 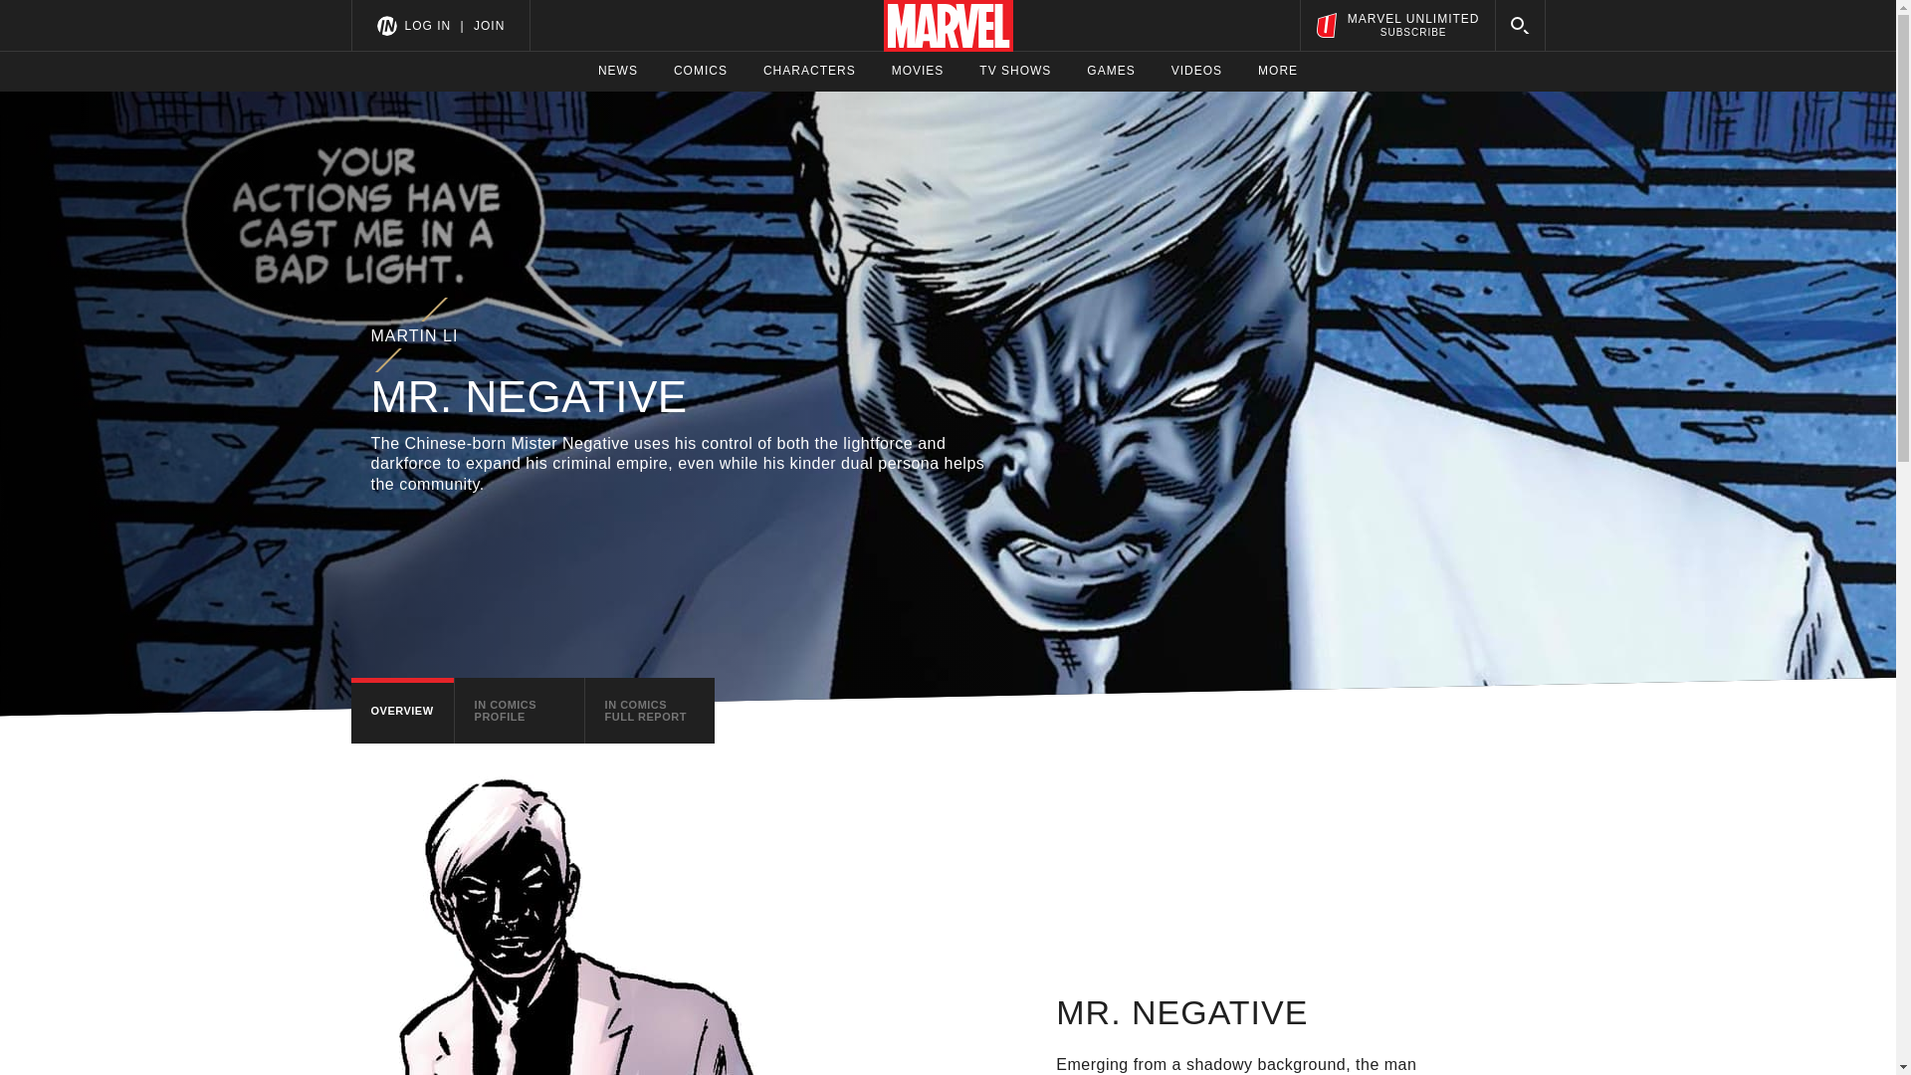 What do you see at coordinates (401, 711) in the screenshot?
I see `LOG IN` at bounding box center [401, 711].